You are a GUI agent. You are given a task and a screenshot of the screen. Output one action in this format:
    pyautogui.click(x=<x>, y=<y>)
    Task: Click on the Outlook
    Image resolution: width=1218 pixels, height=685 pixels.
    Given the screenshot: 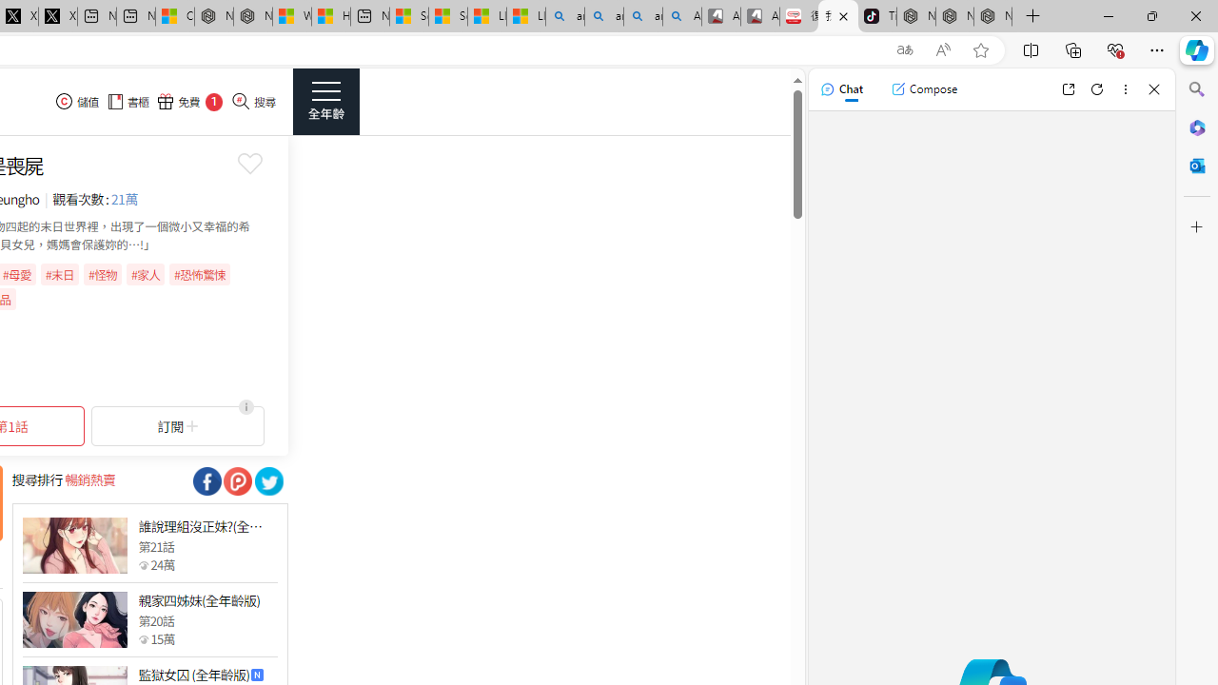 What is the action you would take?
    pyautogui.click(x=1197, y=166)
    